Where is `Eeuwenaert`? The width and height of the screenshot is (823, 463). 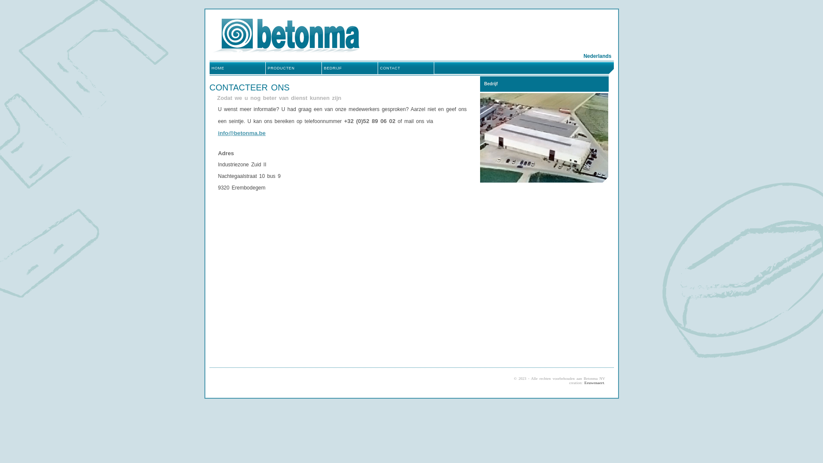 Eeuwenaert is located at coordinates (594, 383).